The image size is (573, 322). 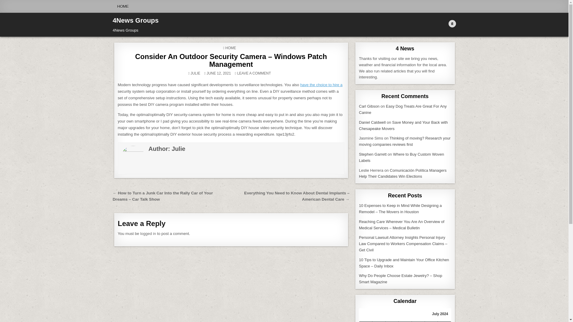 What do you see at coordinates (369, 106) in the screenshot?
I see `Carl Gibson` at bounding box center [369, 106].